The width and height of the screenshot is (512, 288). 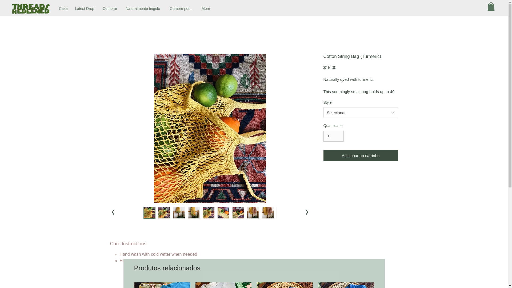 What do you see at coordinates (360, 112) in the screenshot?
I see `Selecionar` at bounding box center [360, 112].